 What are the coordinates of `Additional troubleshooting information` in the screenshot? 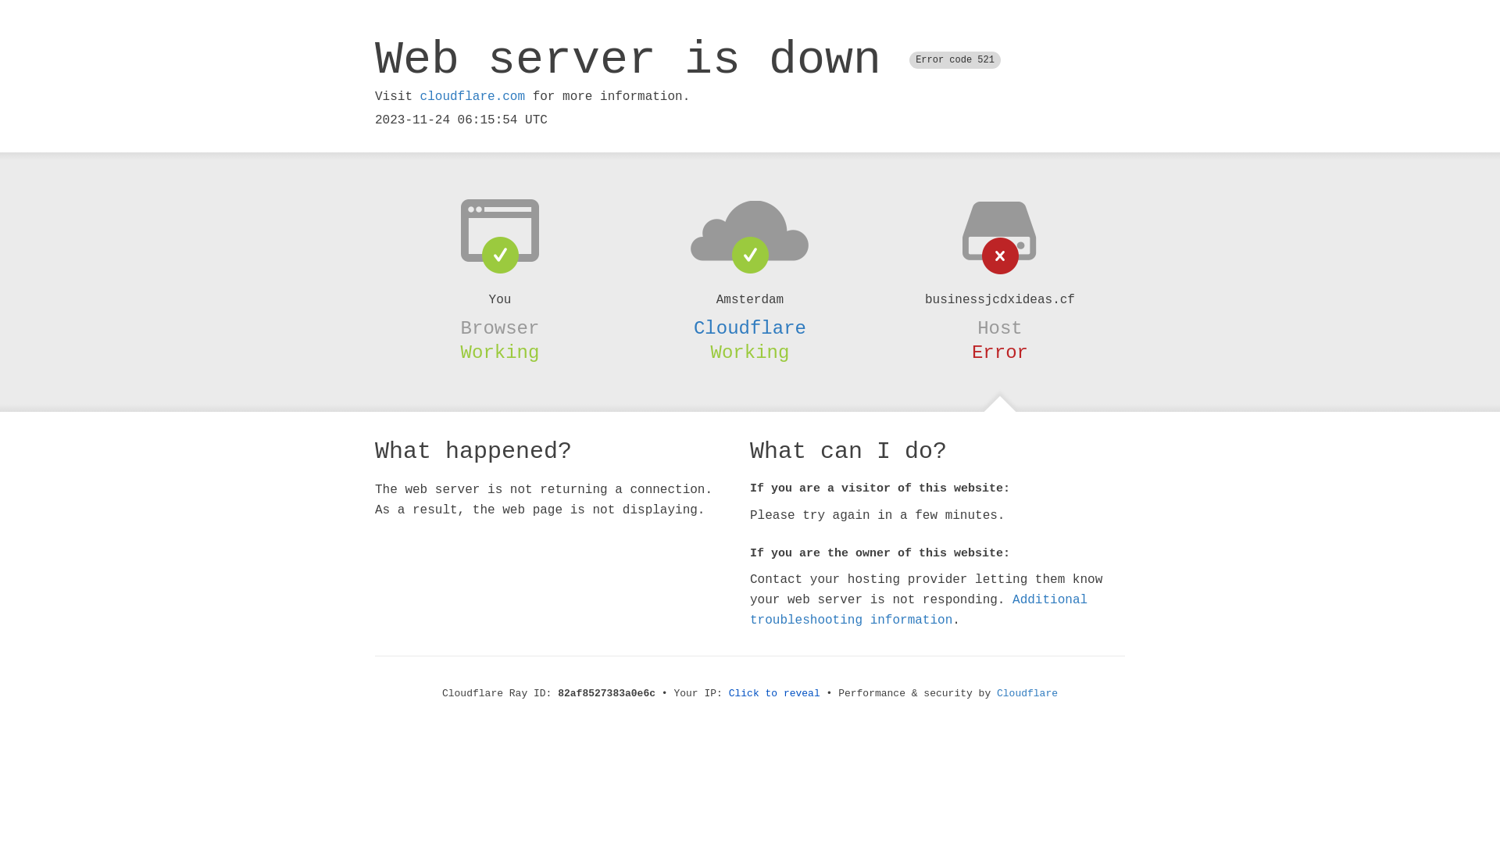 It's located at (919, 610).